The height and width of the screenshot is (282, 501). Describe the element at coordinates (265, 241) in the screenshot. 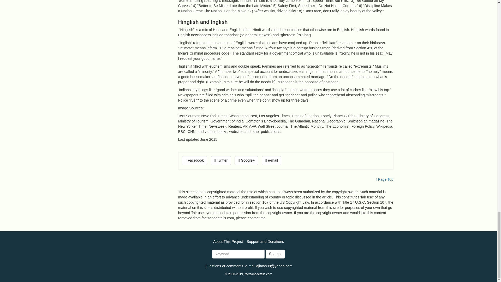

I see `Support and Donations` at that location.